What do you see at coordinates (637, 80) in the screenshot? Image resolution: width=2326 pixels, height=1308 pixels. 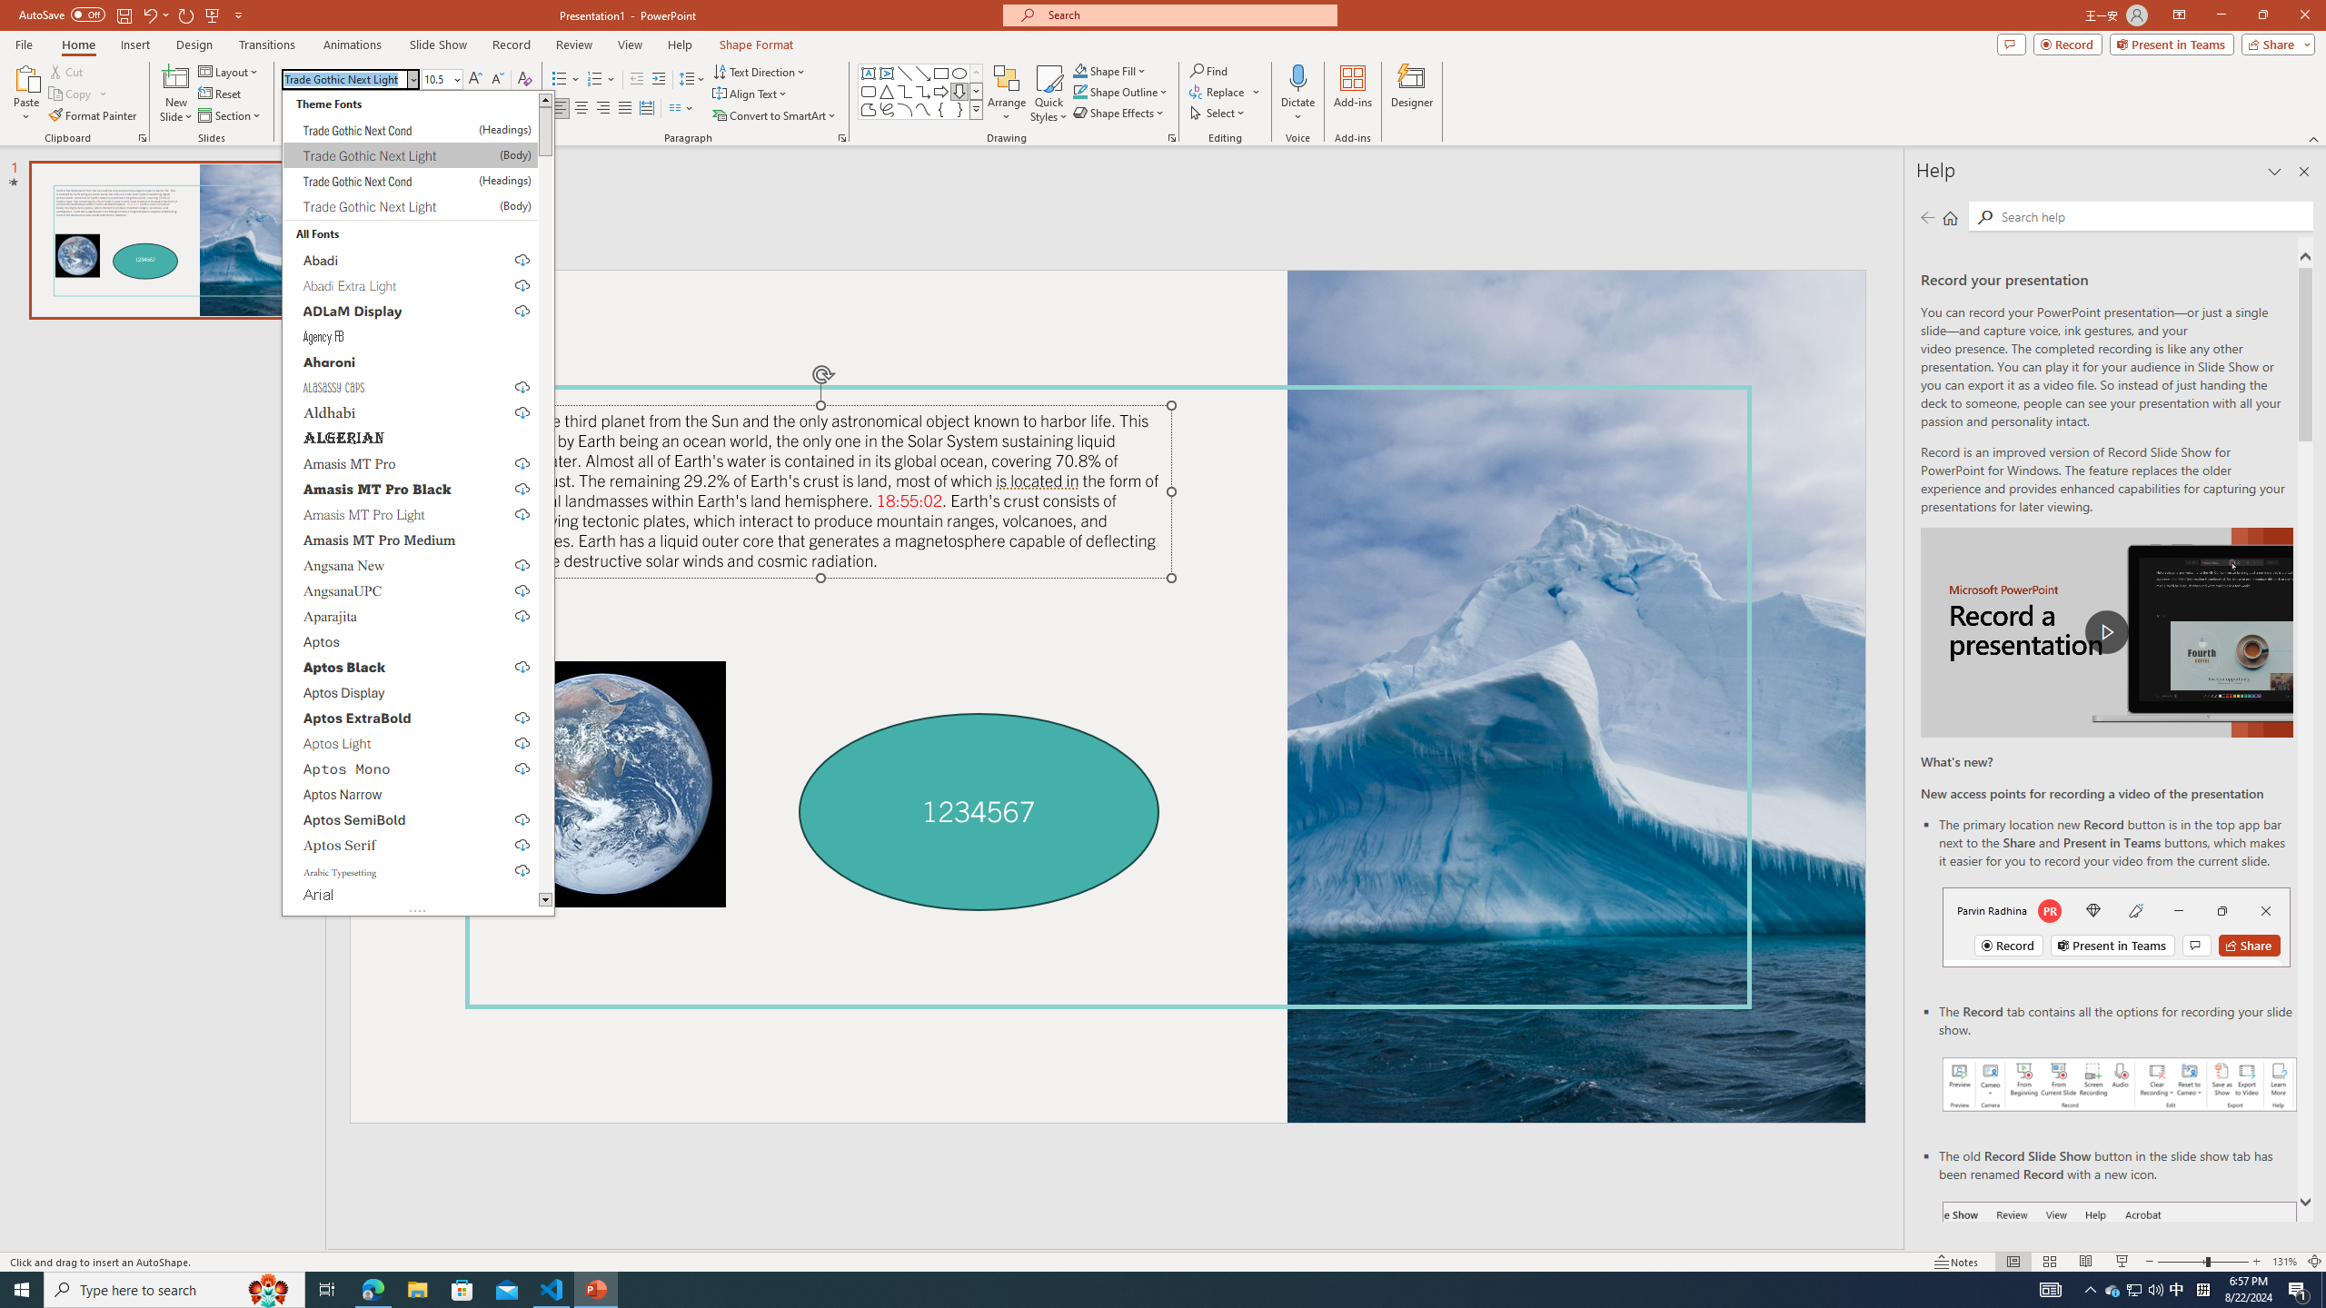 I see `Decrease Indent` at bounding box center [637, 80].